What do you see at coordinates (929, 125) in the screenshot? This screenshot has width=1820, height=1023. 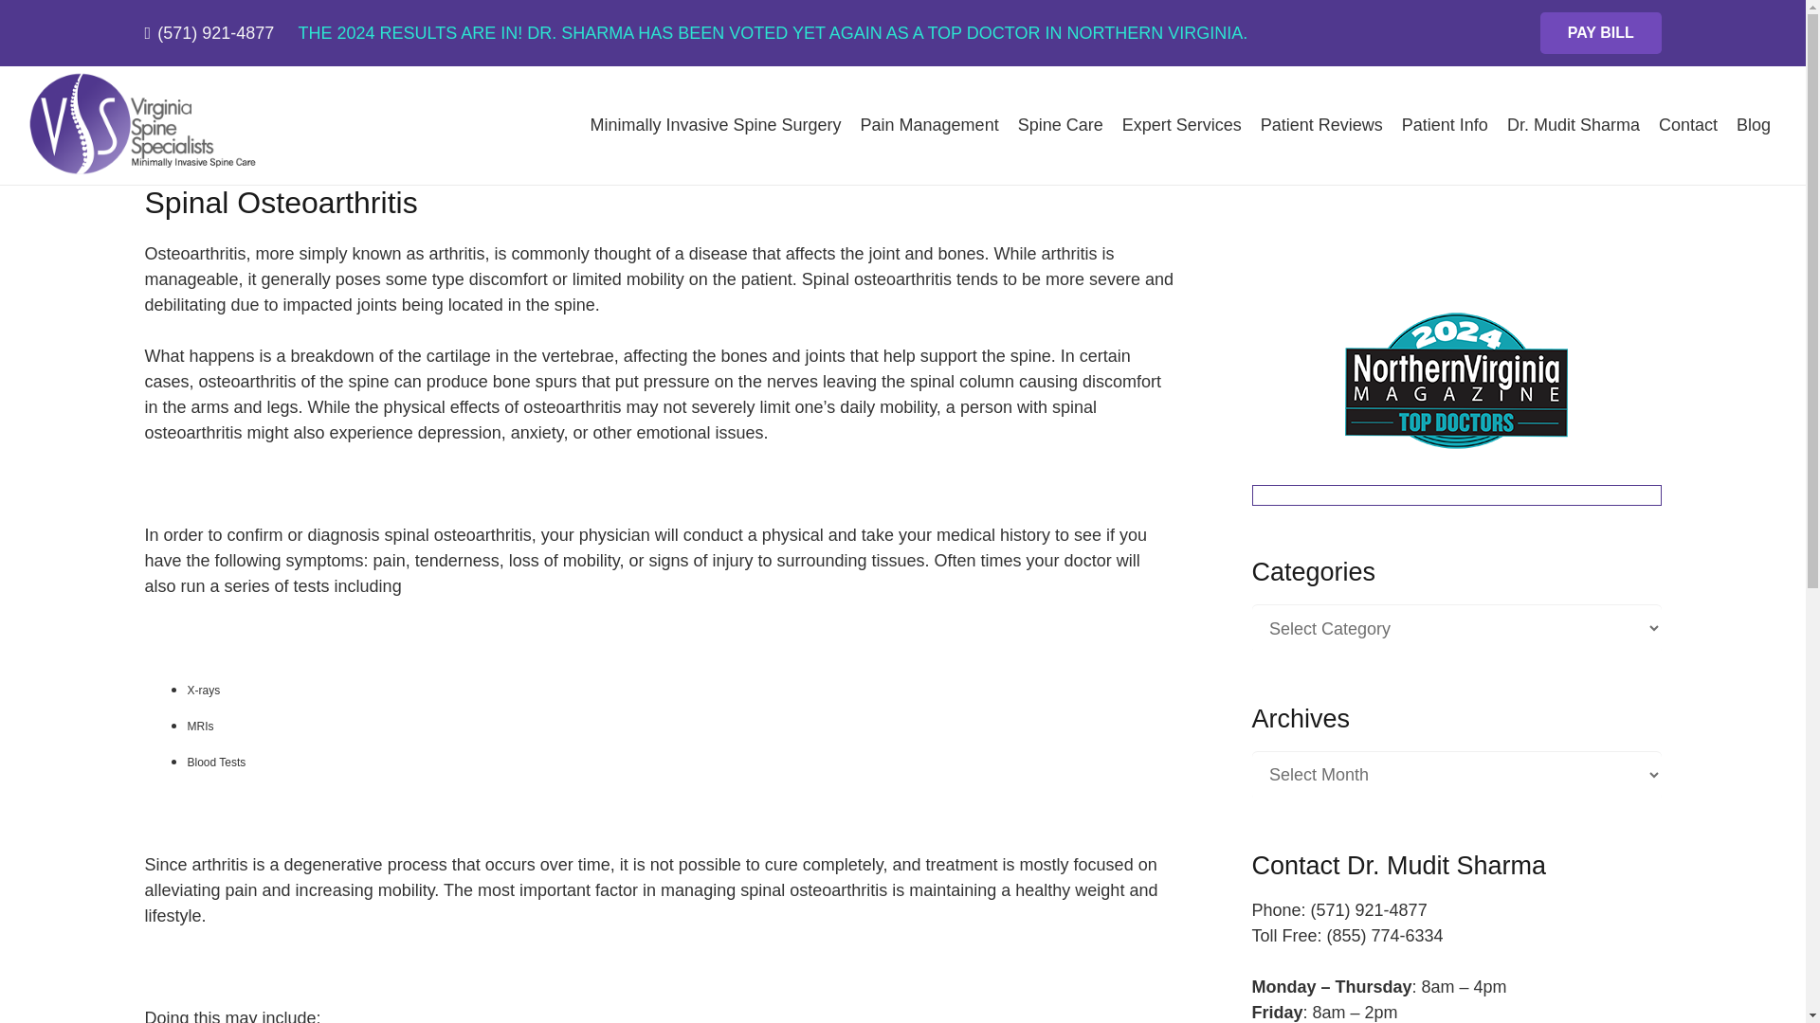 I see `Pain Management` at bounding box center [929, 125].